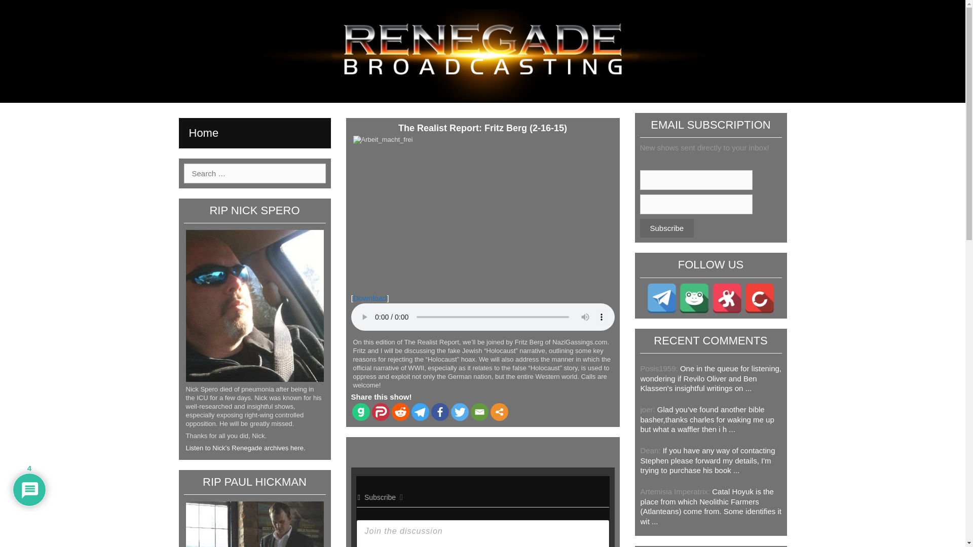 The height and width of the screenshot is (547, 973). What do you see at coordinates (440, 411) in the screenshot?
I see `Facebook` at bounding box center [440, 411].